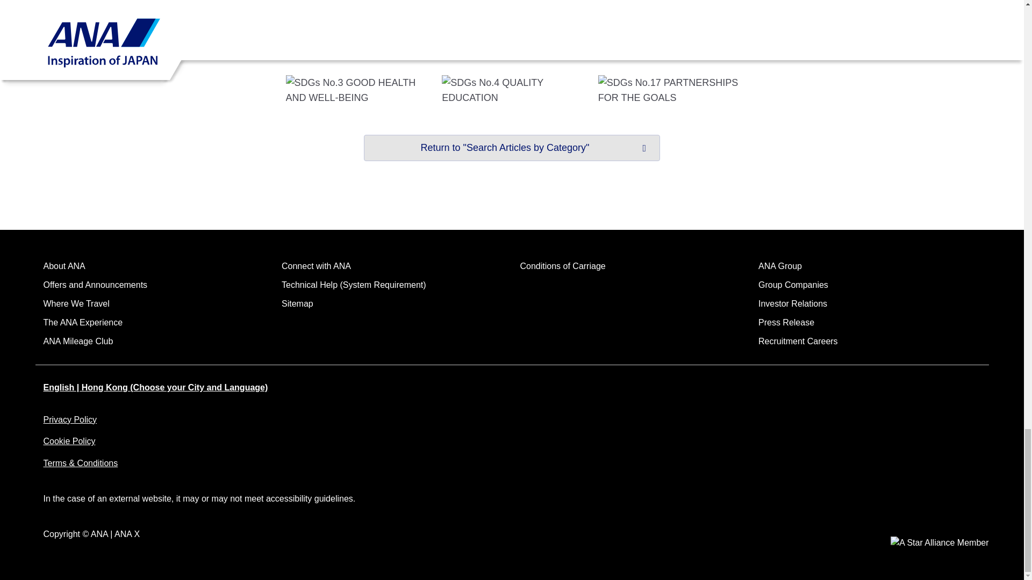 The image size is (1032, 580). What do you see at coordinates (83, 322) in the screenshot?
I see `The ANA Experience` at bounding box center [83, 322].